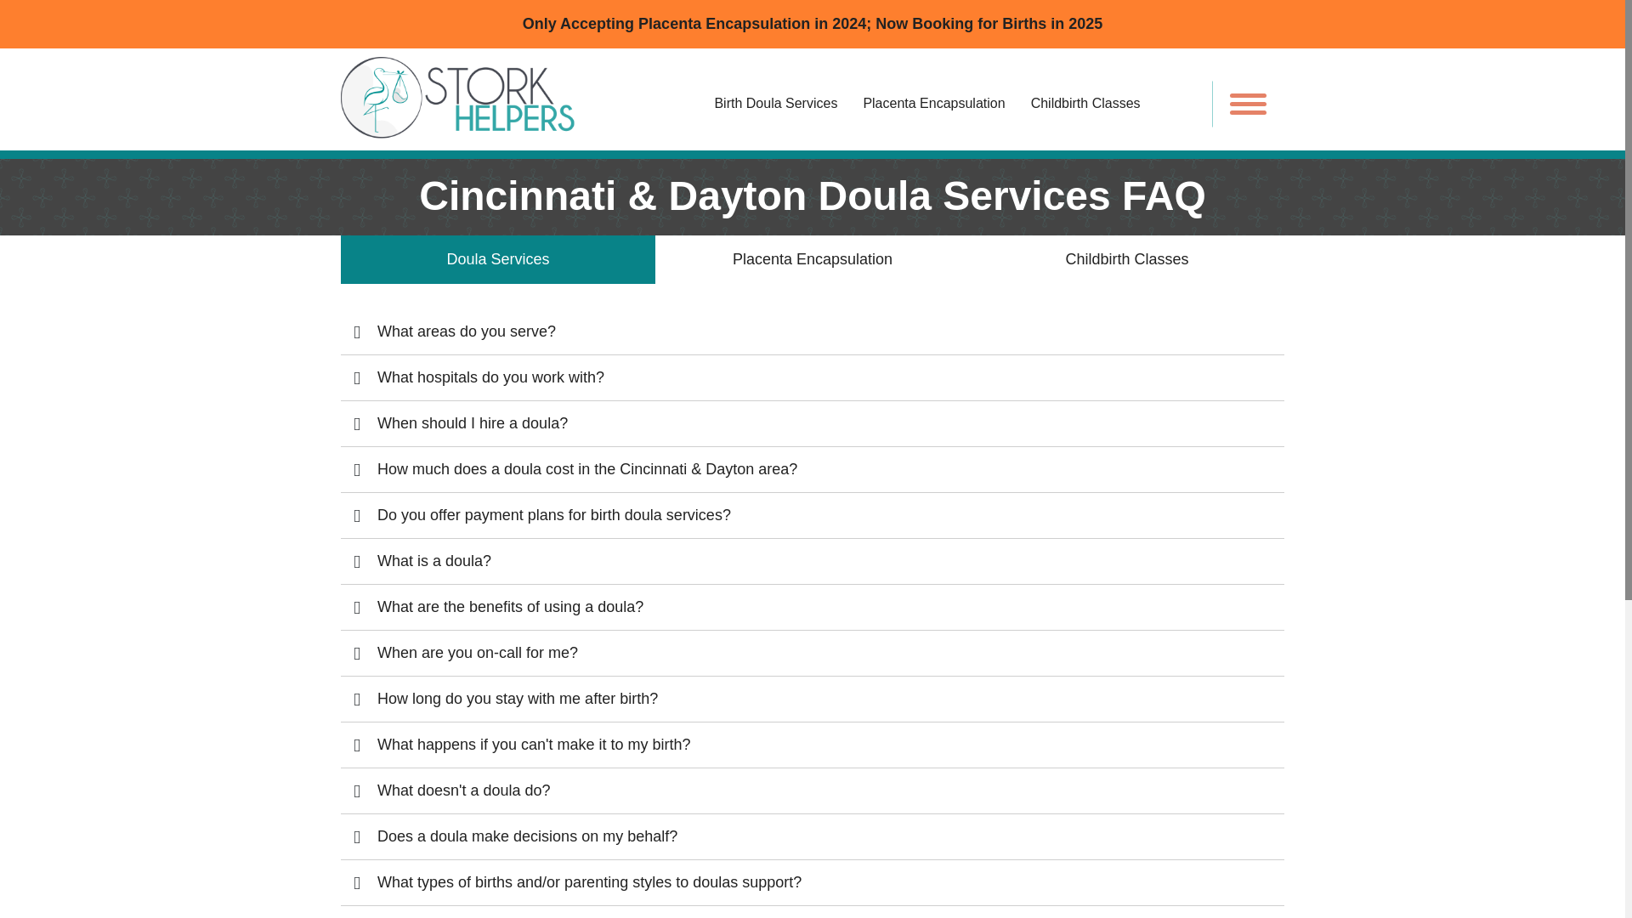 Image resolution: width=1632 pixels, height=918 pixels. I want to click on Childbirth Classes, so click(1127, 258).